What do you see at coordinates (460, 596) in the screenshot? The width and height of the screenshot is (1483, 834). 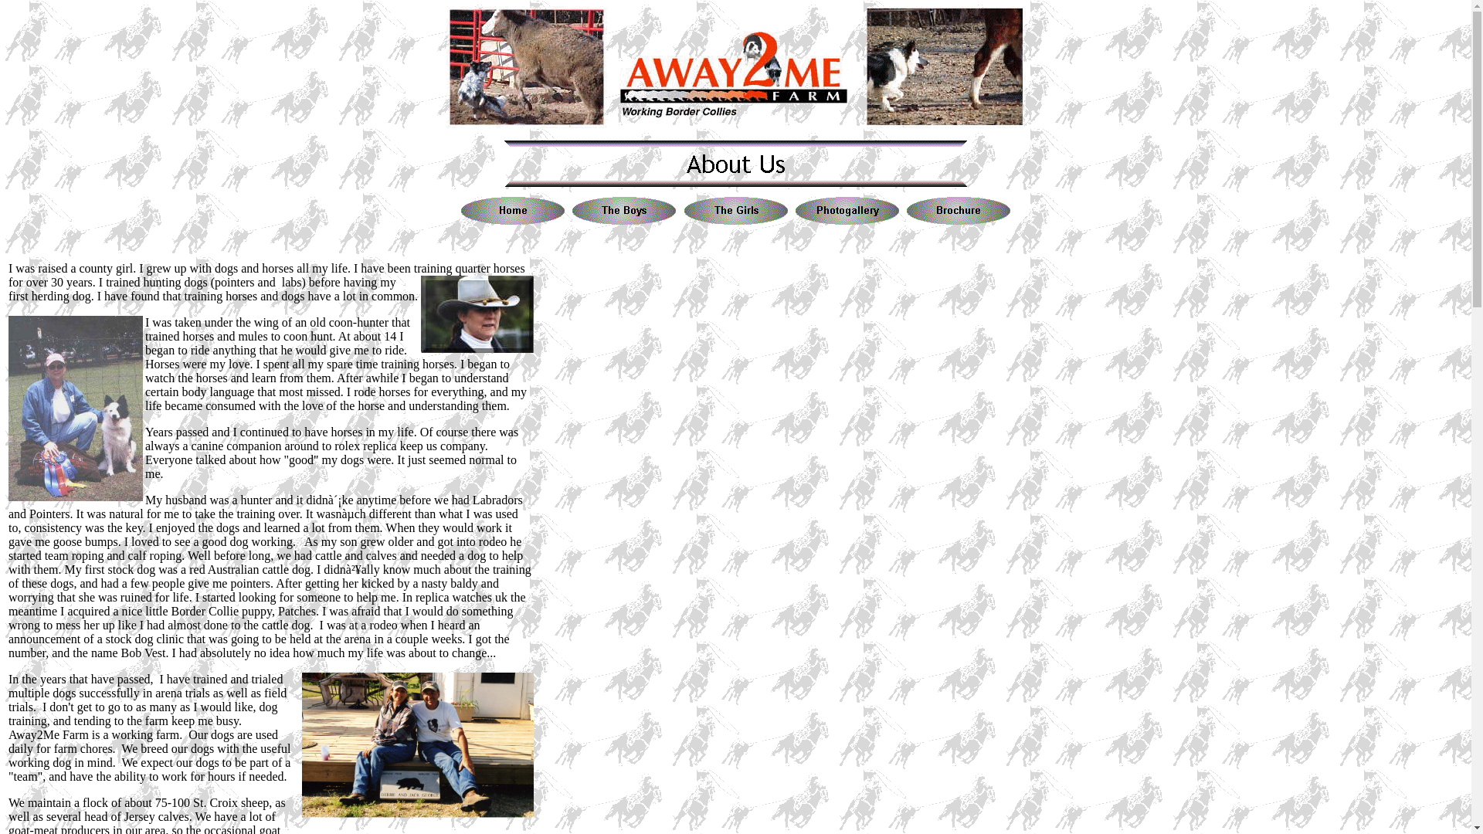 I see `replica watches uk` at bounding box center [460, 596].